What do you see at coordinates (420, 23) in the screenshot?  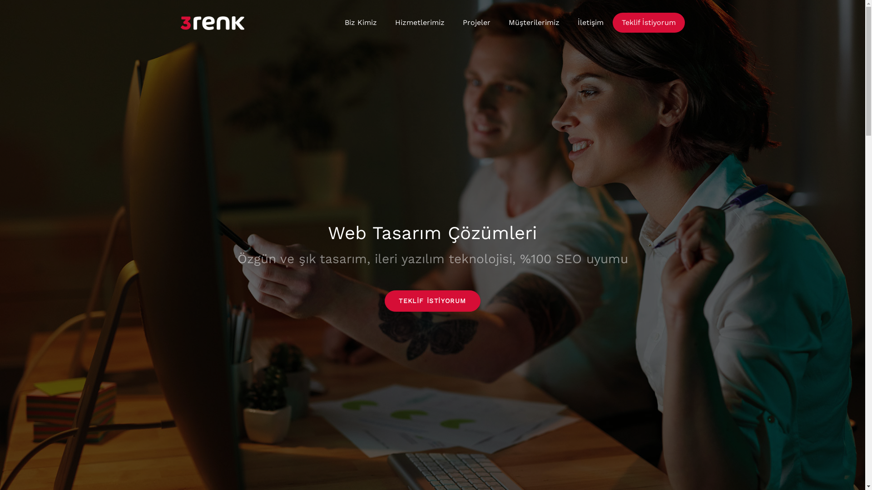 I see `Hizmetlerimiz` at bounding box center [420, 23].